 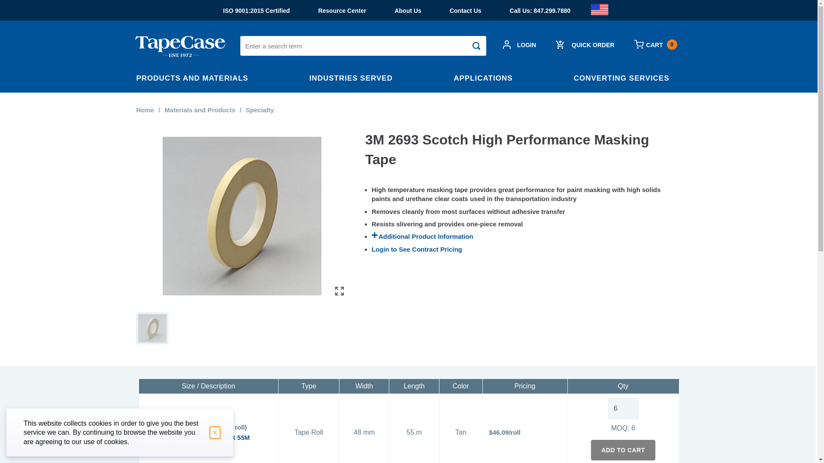 What do you see at coordinates (152, 328) in the screenshot?
I see `Resource Center` at bounding box center [152, 328].